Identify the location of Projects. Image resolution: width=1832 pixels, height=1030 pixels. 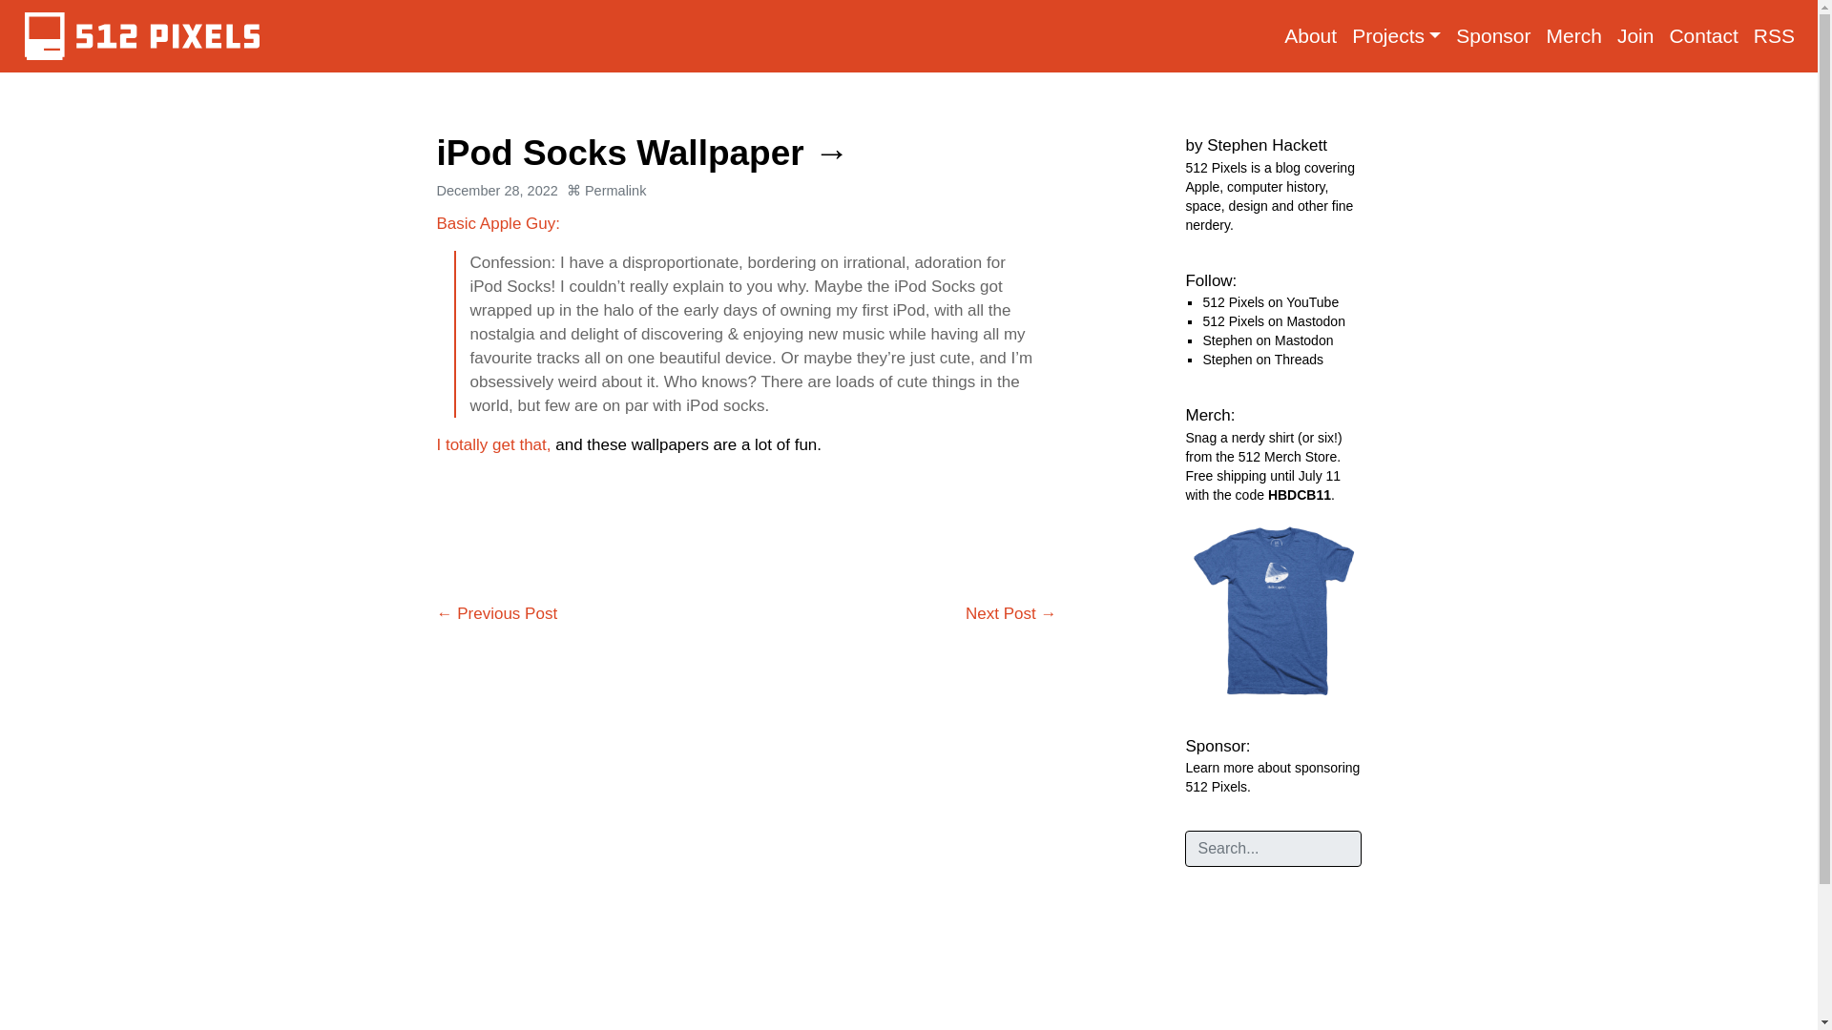
(1397, 36).